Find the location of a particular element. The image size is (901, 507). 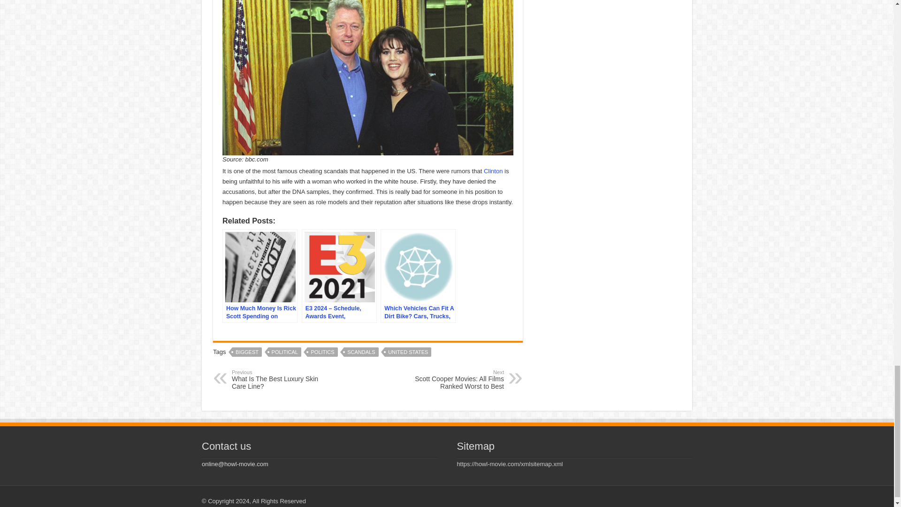

POLITICS is located at coordinates (280, 379).